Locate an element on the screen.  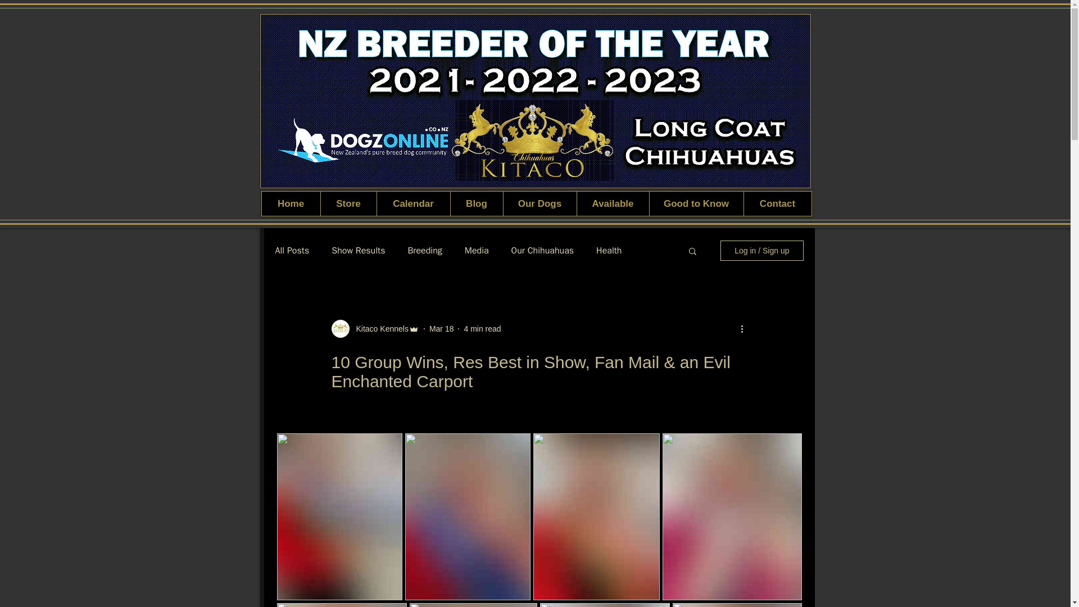
Our Dogs is located at coordinates (539, 203).